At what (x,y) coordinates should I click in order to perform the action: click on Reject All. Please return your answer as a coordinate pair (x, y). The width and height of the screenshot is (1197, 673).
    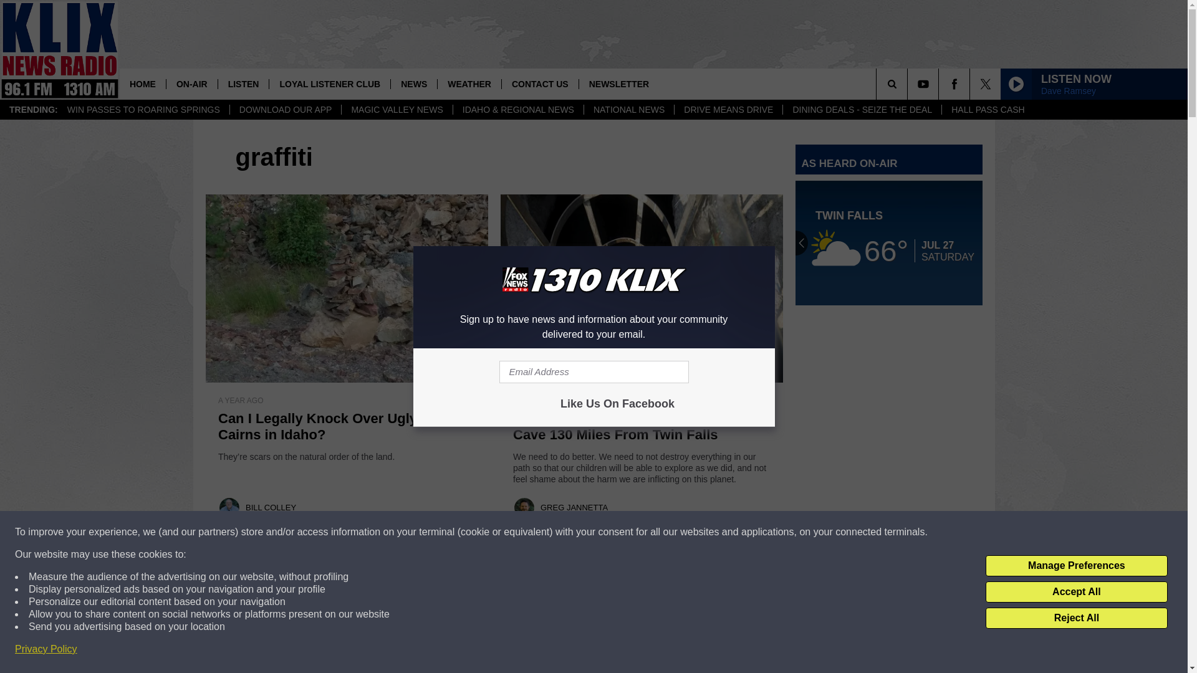
    Looking at the image, I should click on (1076, 618).